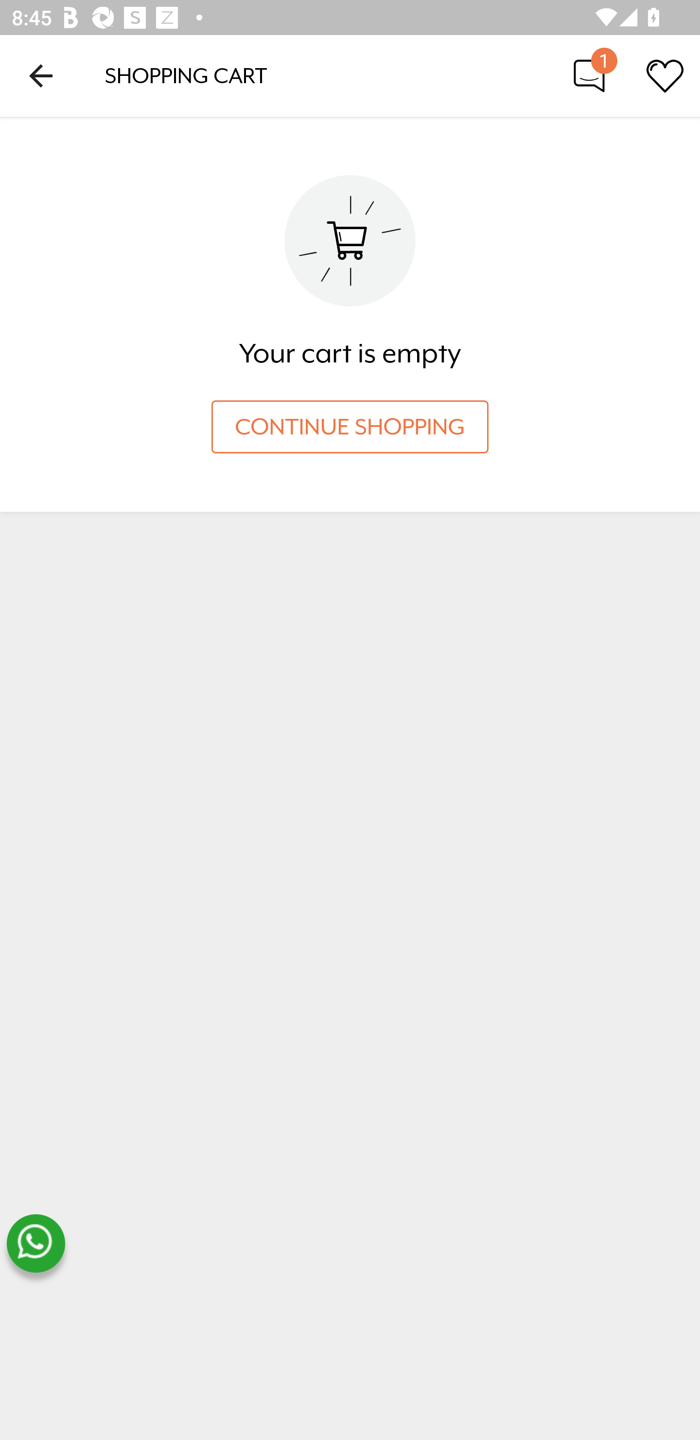 The image size is (700, 1440). Describe the element at coordinates (665, 75) in the screenshot. I see `Wishlist` at that location.